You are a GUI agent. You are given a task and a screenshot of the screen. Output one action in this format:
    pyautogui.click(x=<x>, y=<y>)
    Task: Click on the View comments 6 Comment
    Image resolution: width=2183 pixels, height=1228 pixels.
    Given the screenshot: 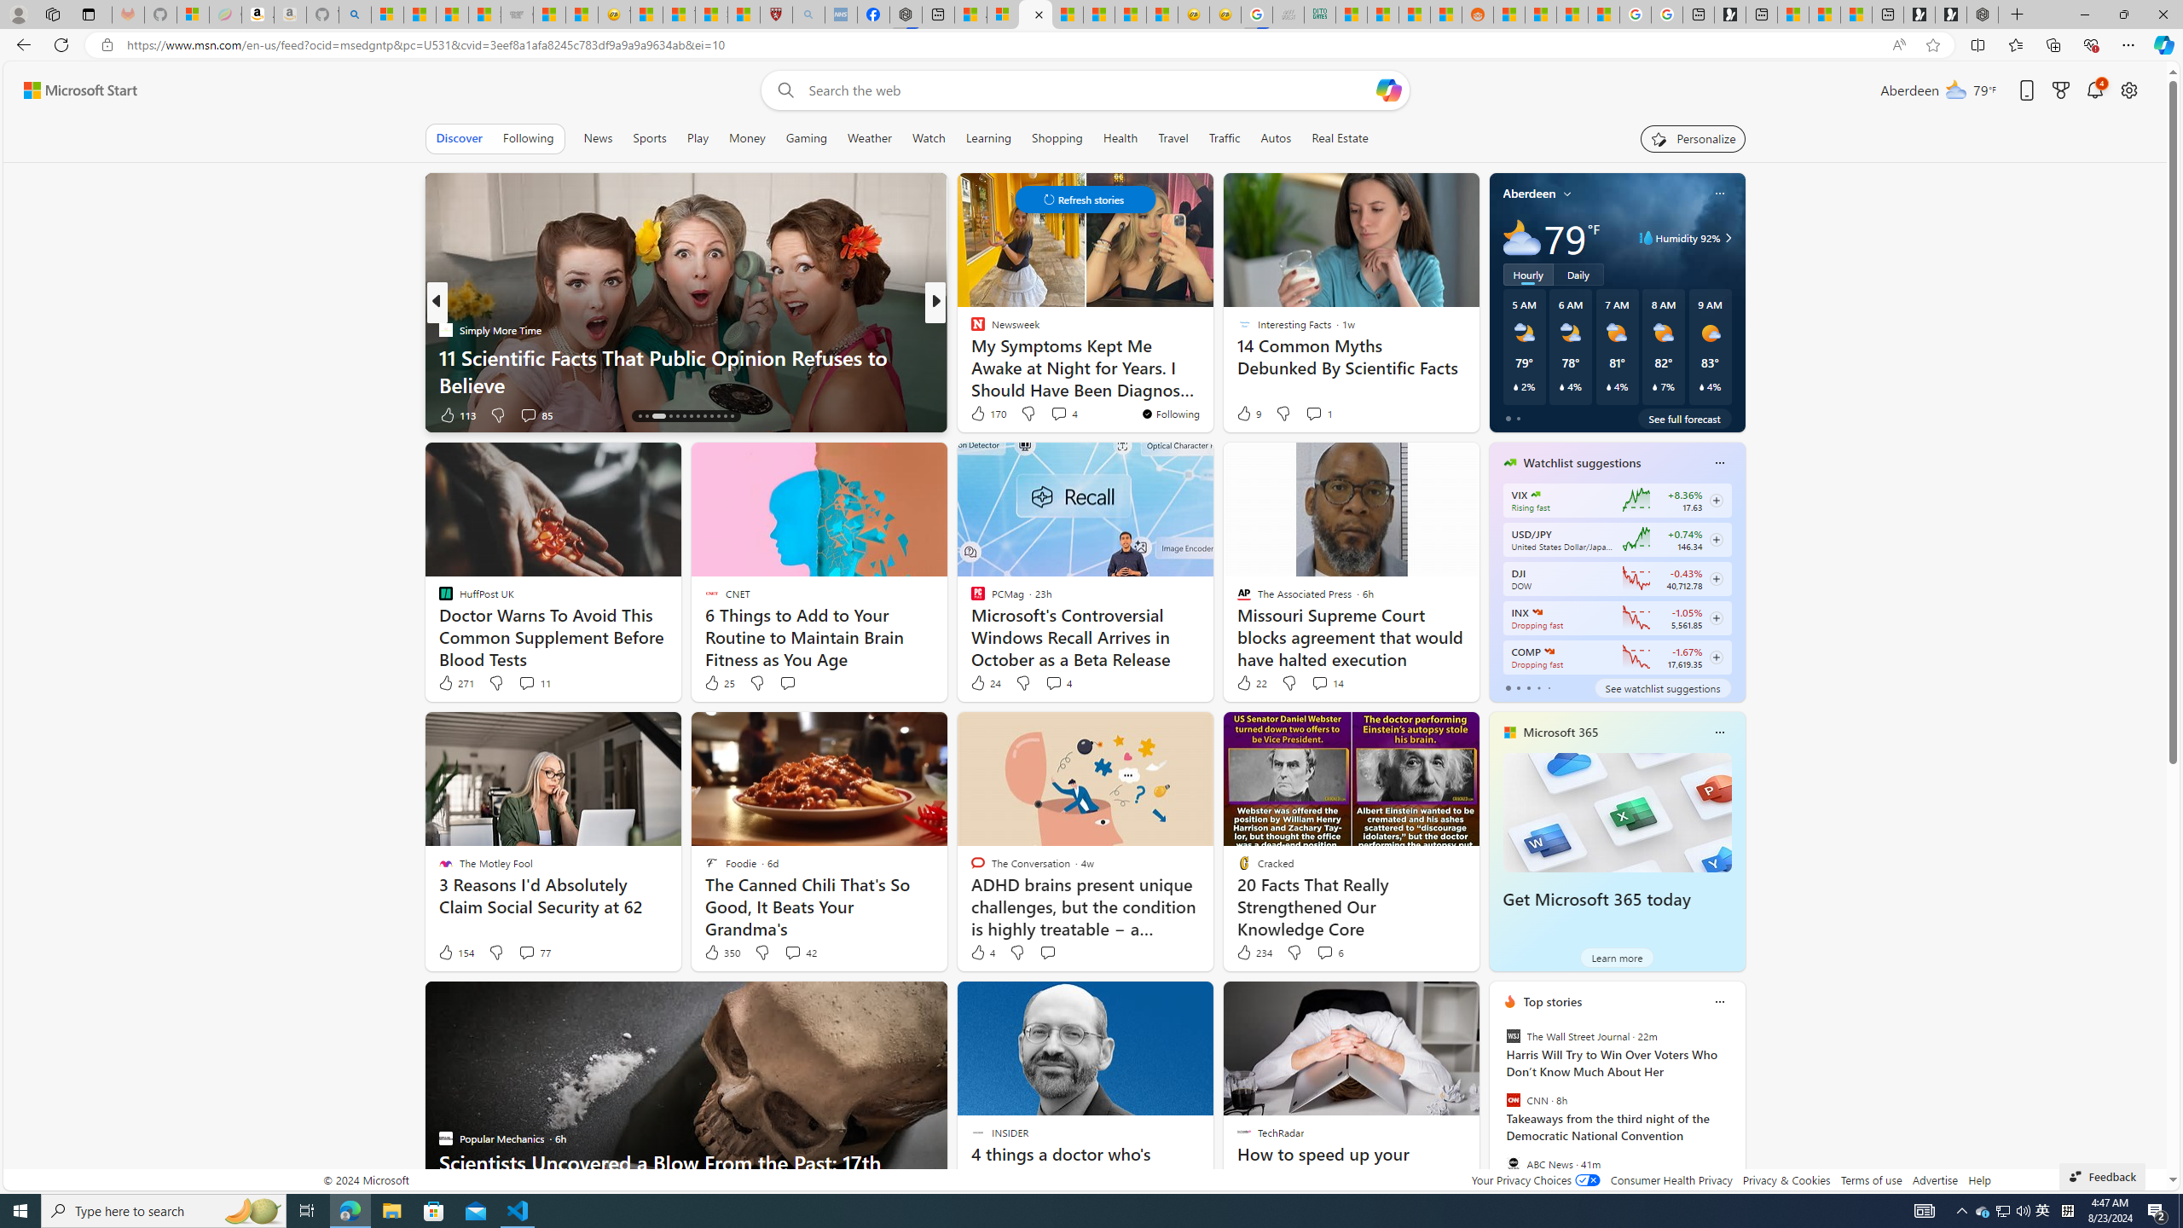 What is the action you would take?
    pyautogui.click(x=1330, y=952)
    